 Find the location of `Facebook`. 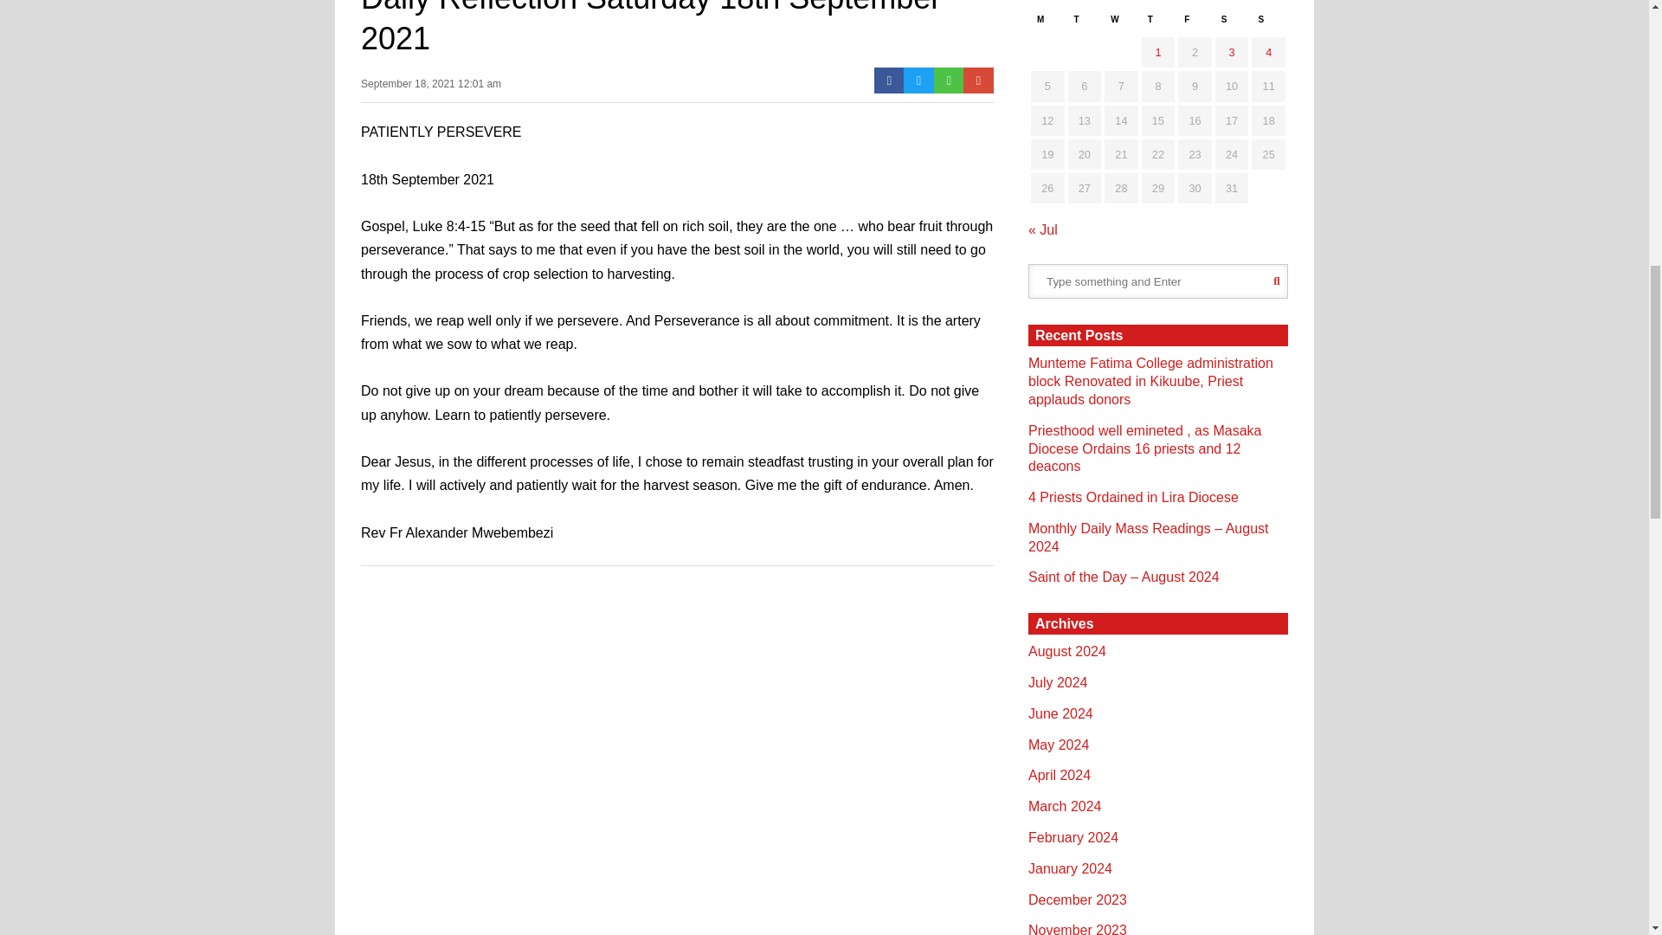

Facebook is located at coordinates (888, 80).